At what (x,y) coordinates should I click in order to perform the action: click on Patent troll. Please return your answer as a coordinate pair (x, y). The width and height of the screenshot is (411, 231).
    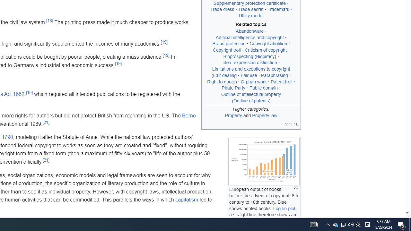
    Looking at the image, I should click on (282, 81).